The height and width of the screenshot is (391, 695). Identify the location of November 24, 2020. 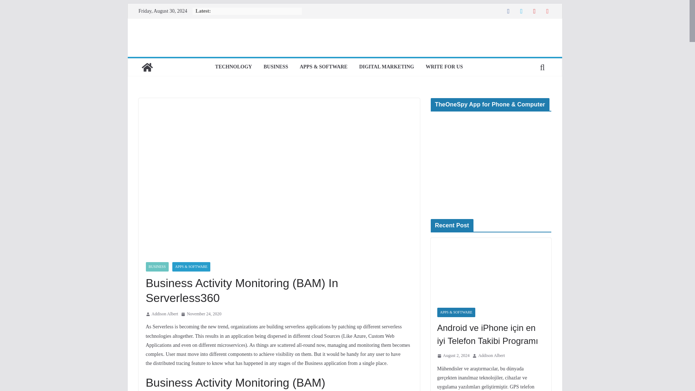
(201, 314).